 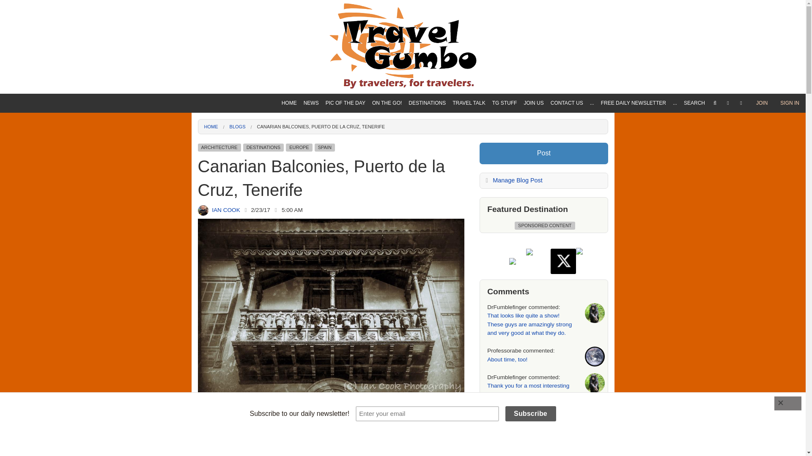 I want to click on DESTINATIONS, so click(x=427, y=103).